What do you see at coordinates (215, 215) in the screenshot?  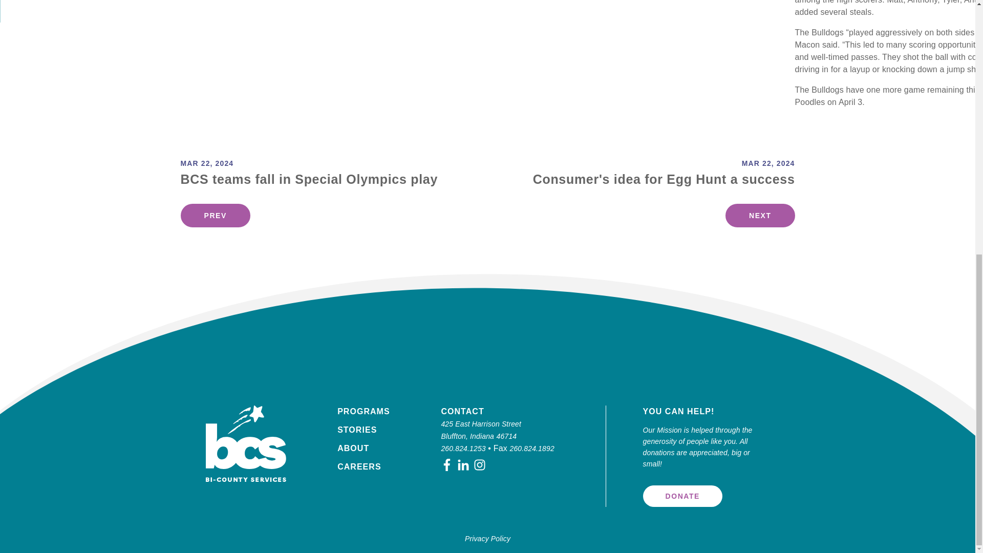 I see `PREV` at bounding box center [215, 215].